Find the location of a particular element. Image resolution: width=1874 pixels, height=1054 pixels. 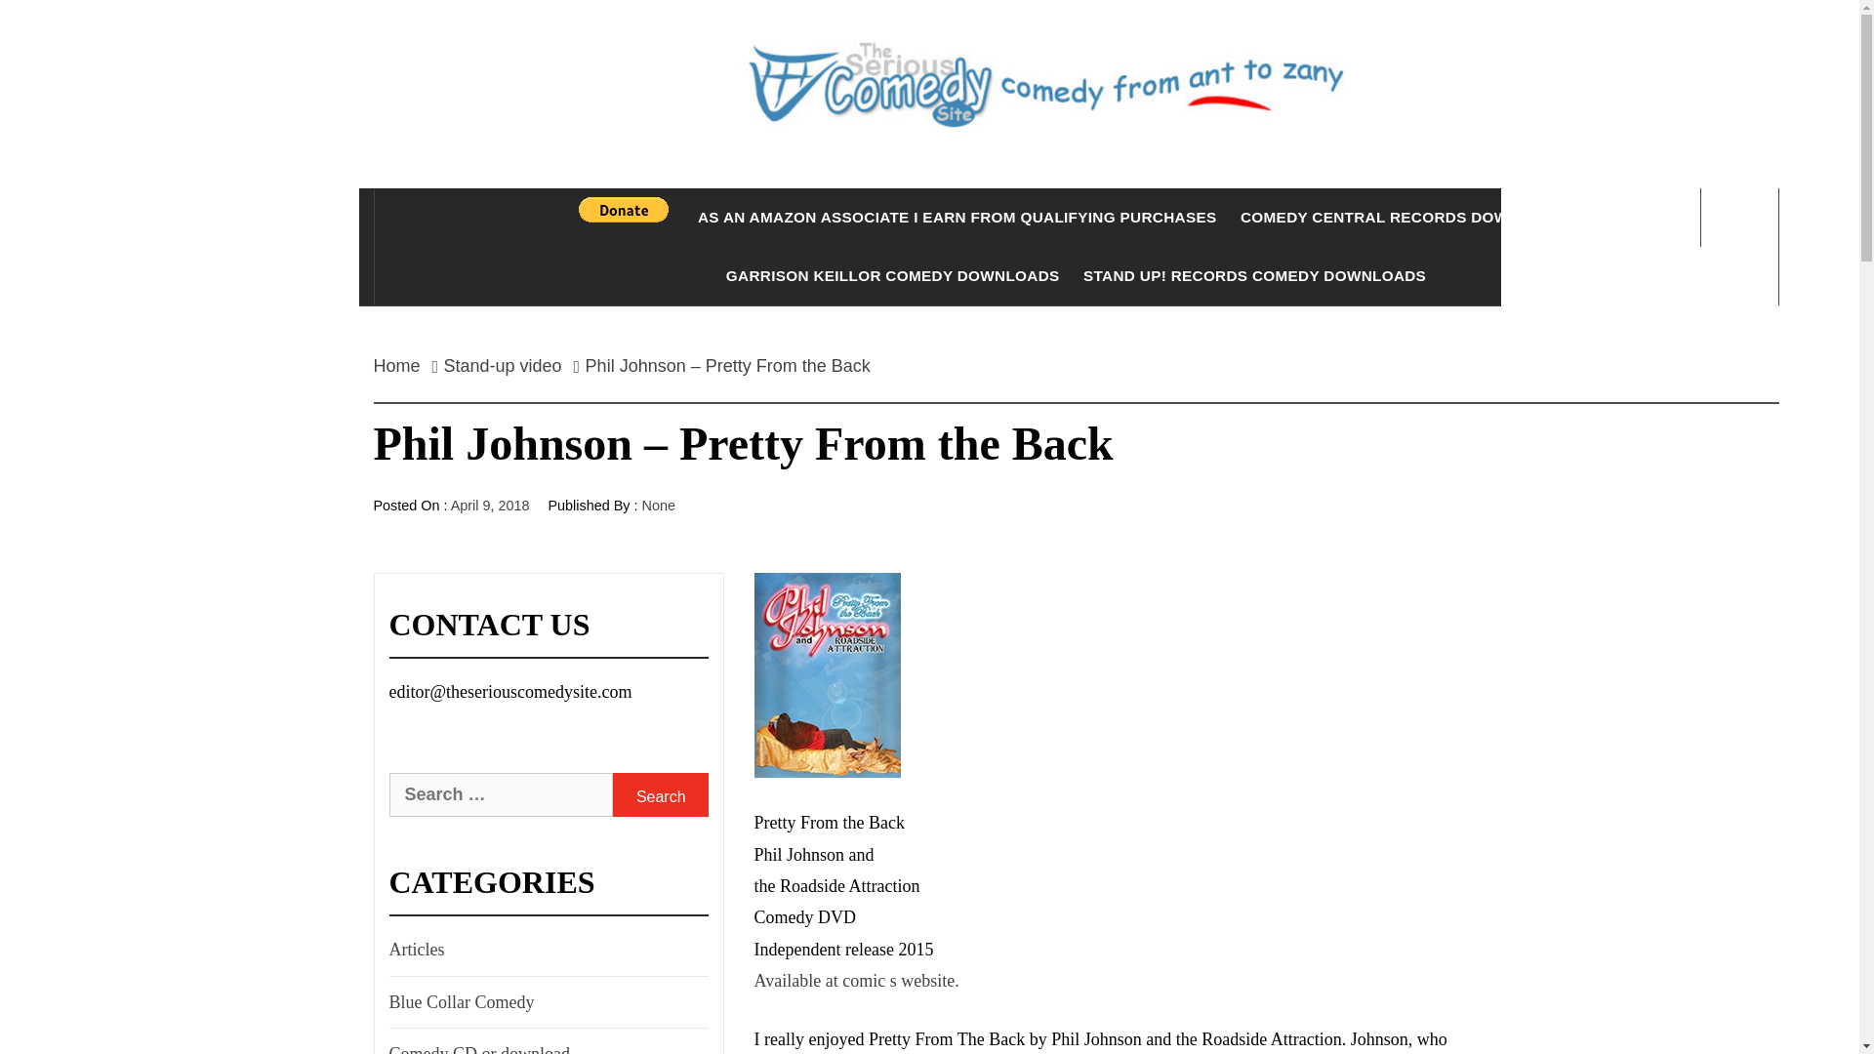

April 9, 2018 is located at coordinates (490, 505).